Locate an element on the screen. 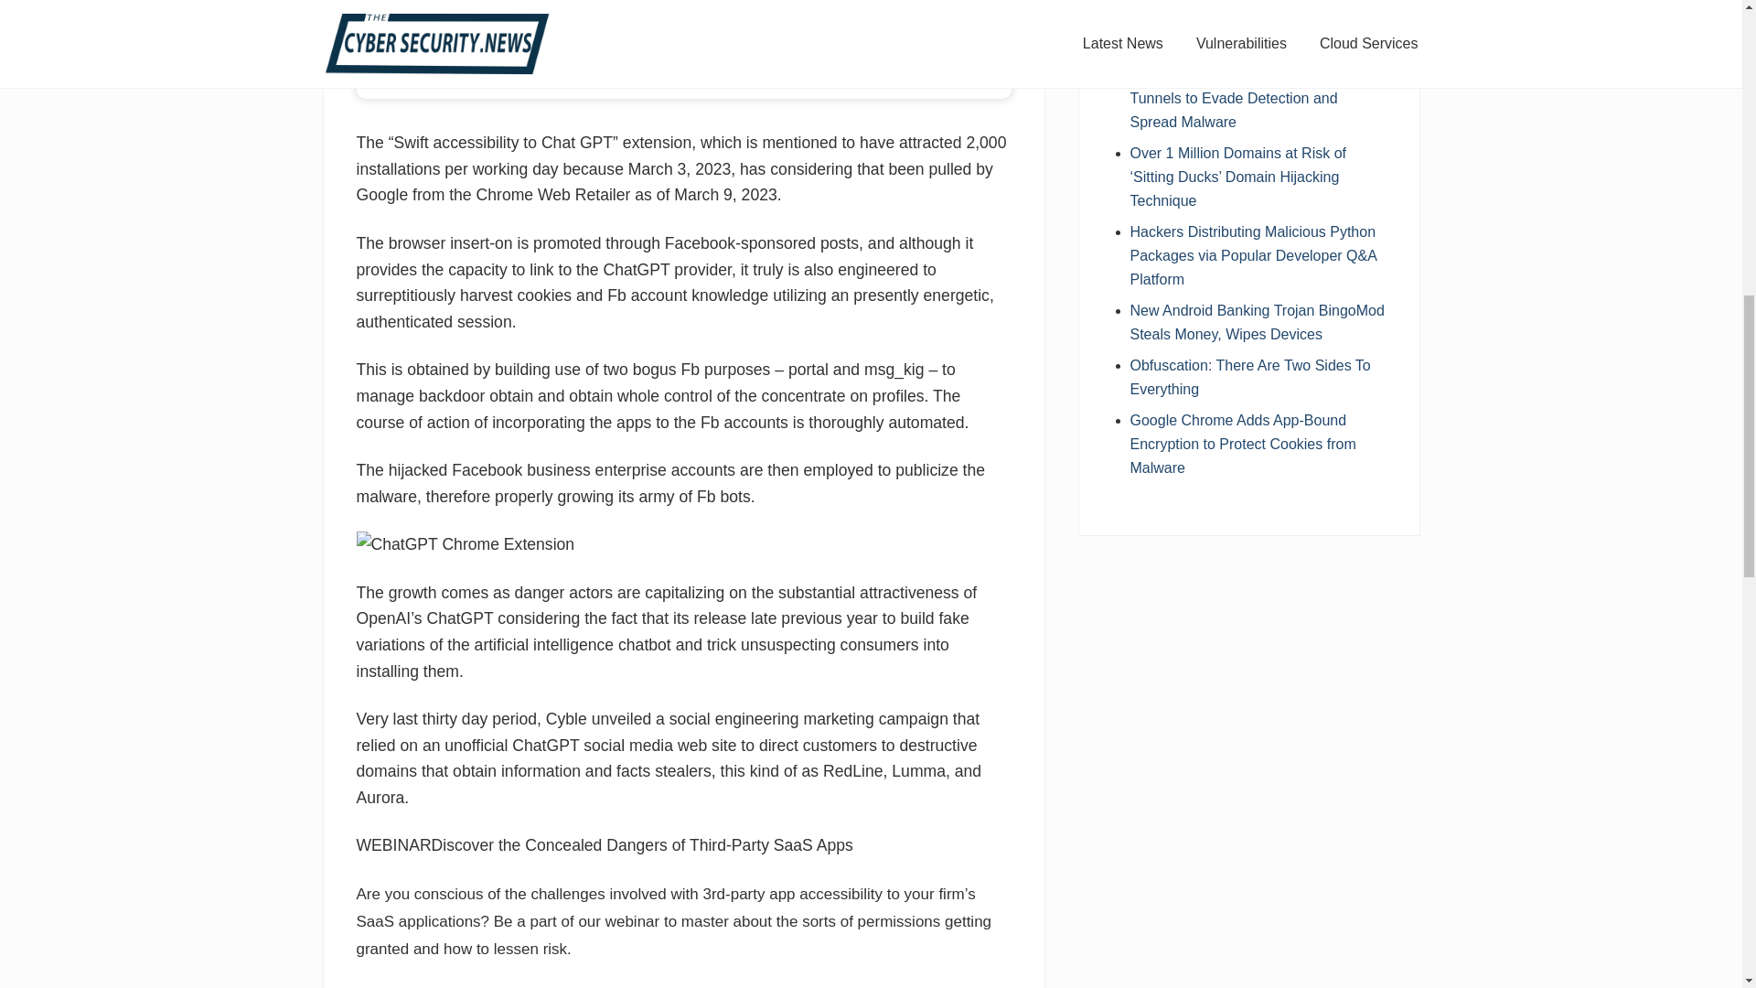  ChatGPT Chrome Extension is located at coordinates (466, 545).